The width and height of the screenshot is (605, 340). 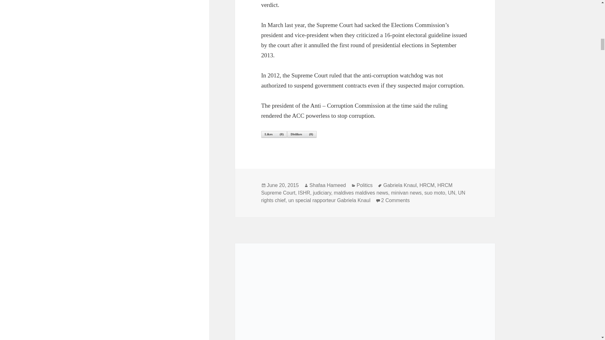 I want to click on maldives maldives news, so click(x=322, y=193).